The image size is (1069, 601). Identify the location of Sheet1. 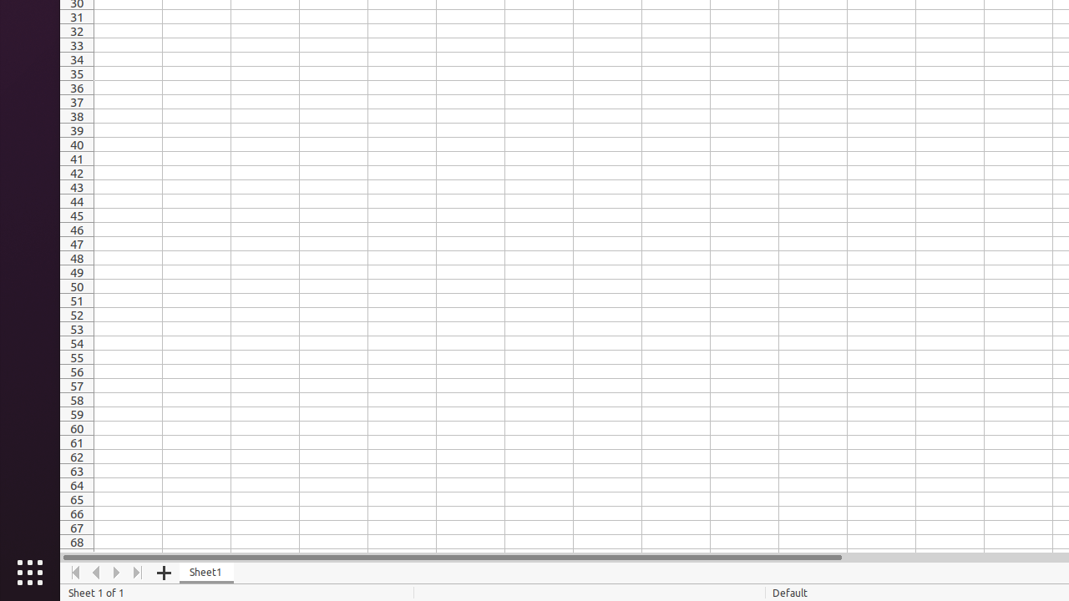
(207, 573).